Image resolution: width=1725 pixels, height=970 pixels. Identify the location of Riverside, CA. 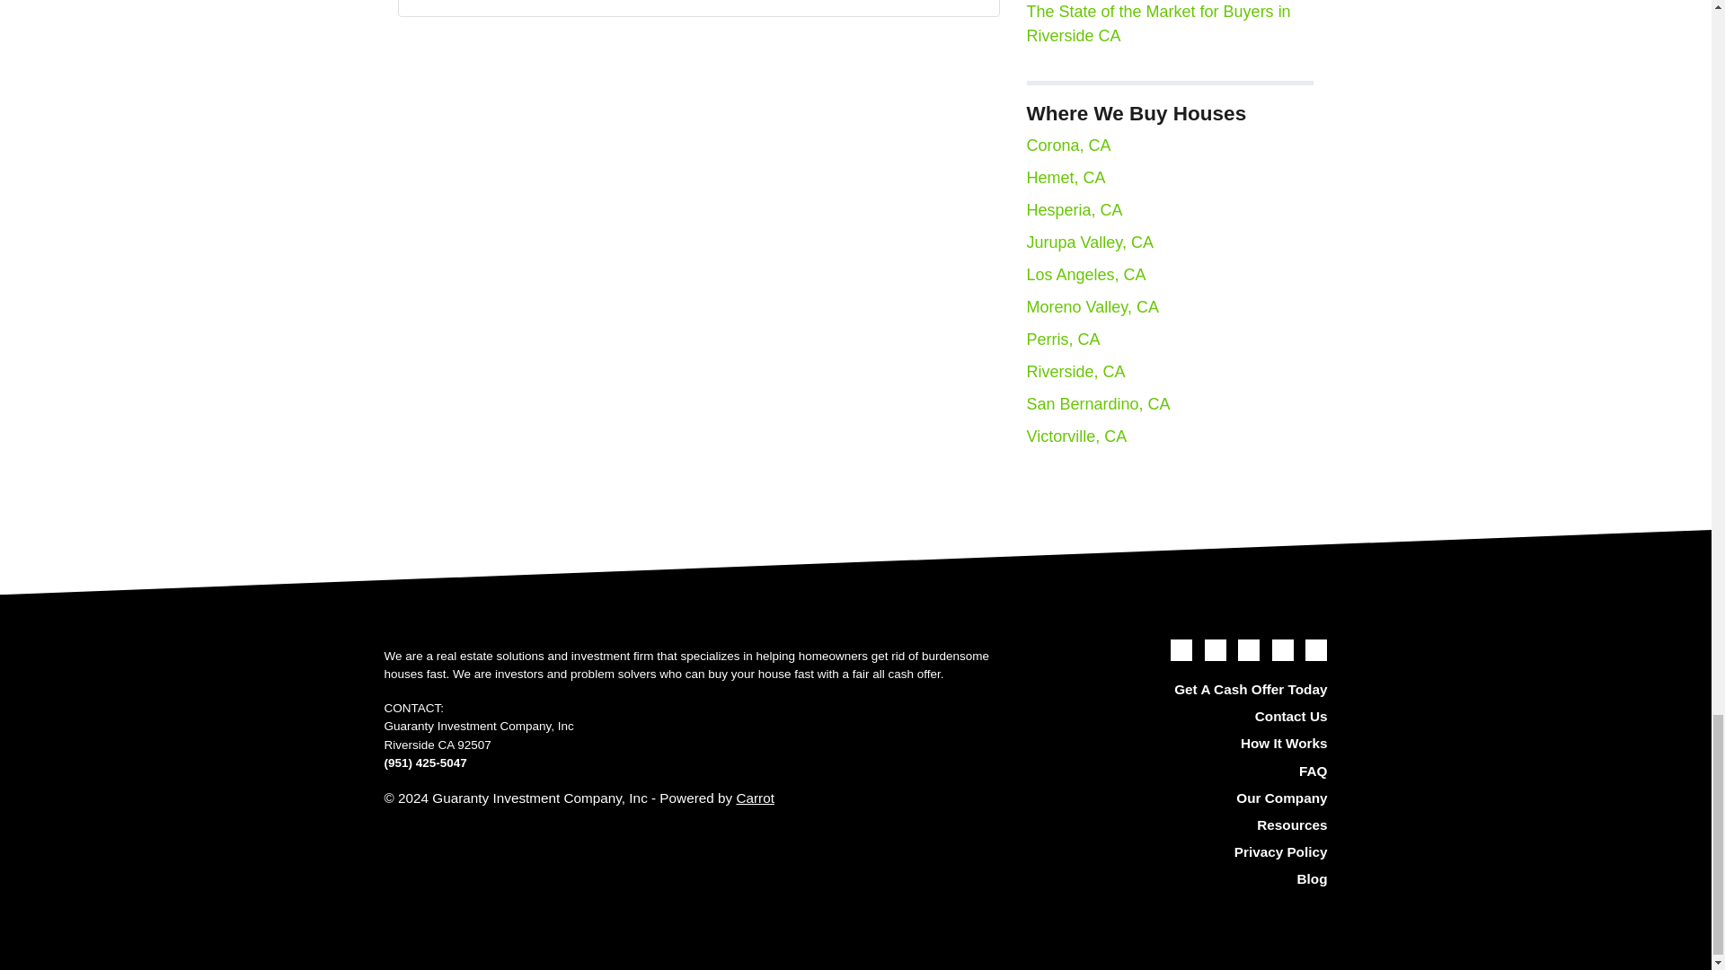
(1075, 372).